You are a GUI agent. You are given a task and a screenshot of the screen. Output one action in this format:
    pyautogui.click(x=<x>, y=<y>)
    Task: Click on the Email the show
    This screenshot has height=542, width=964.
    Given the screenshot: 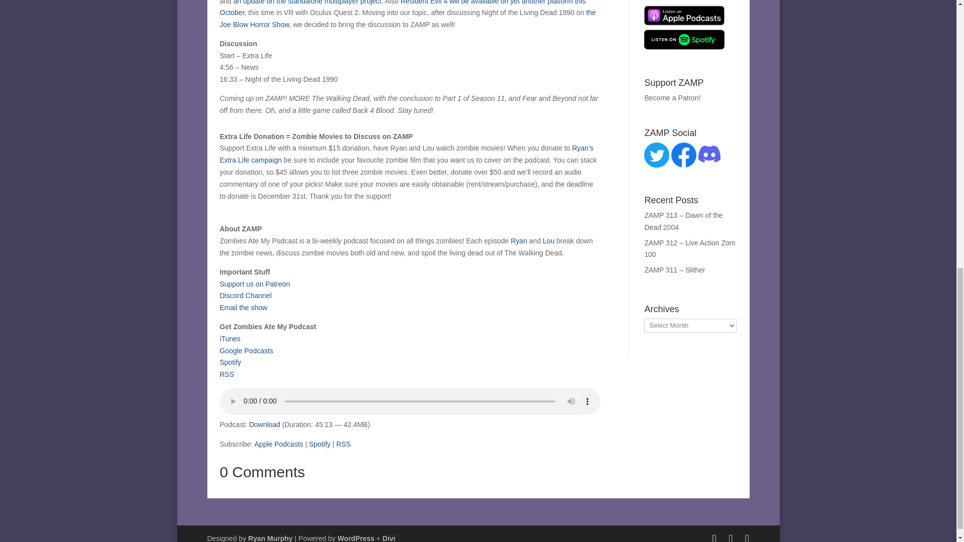 What is the action you would take?
    pyautogui.click(x=244, y=307)
    